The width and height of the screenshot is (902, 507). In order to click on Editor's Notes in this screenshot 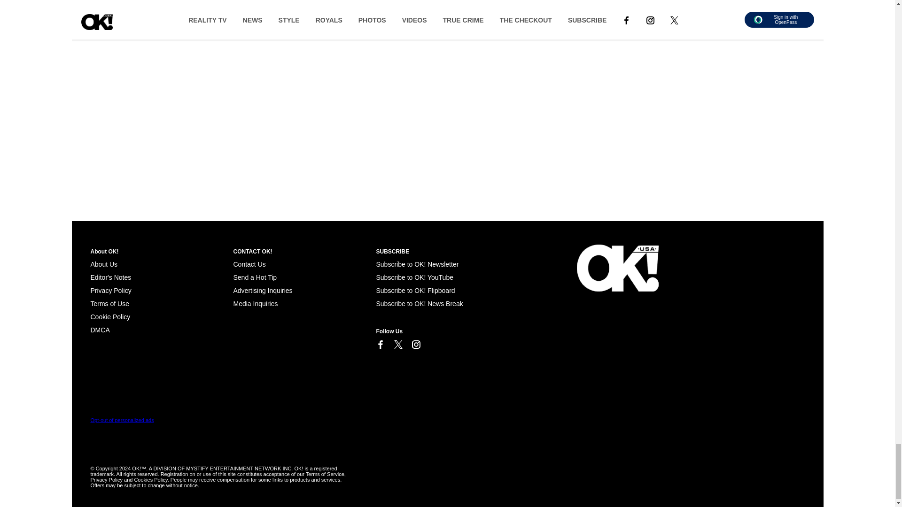, I will do `click(110, 277)`.